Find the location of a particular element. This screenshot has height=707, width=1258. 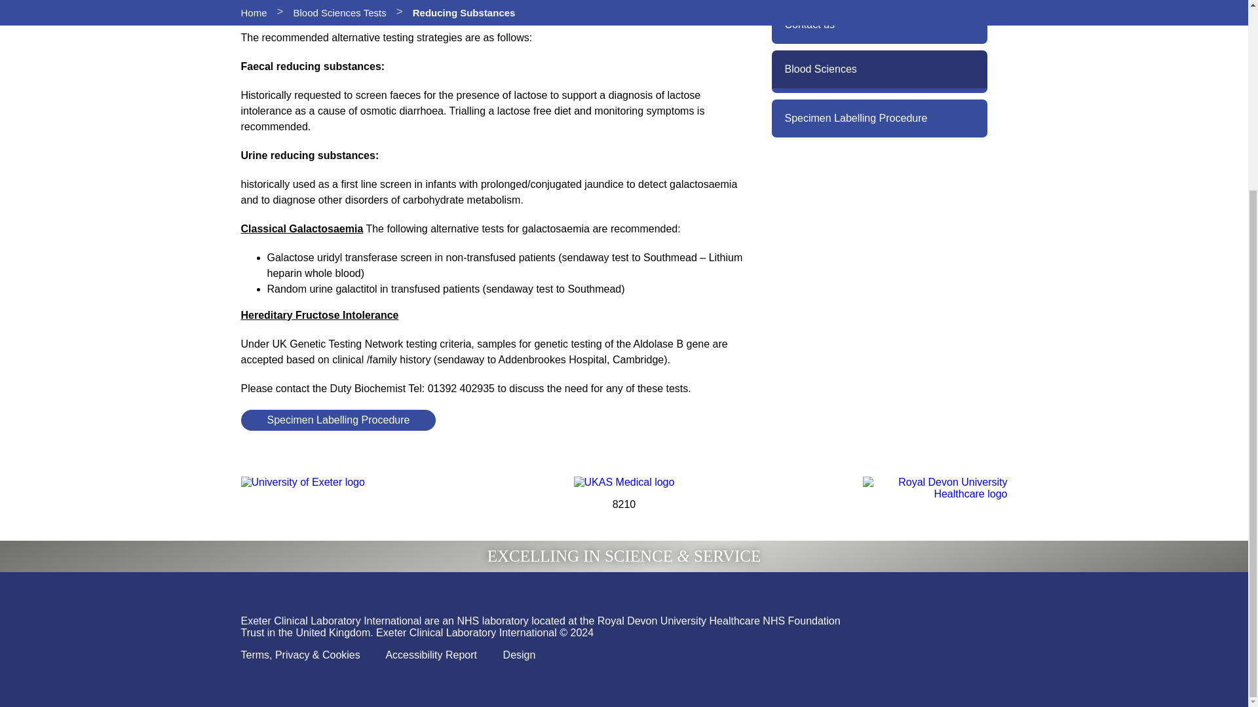

Specimen Labelling Procedure is located at coordinates (879, 118).